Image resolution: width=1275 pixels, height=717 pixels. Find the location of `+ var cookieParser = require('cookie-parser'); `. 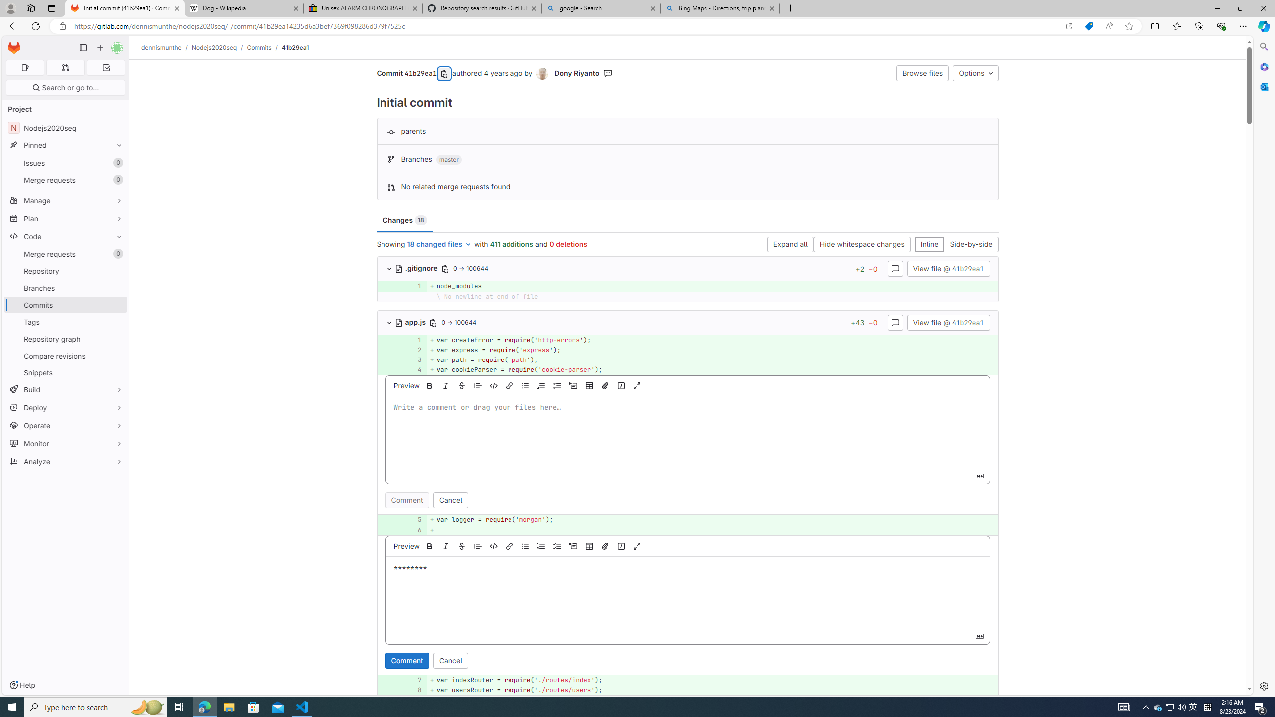

+ var cookieParser = require('cookie-parser');  is located at coordinates (712, 370).